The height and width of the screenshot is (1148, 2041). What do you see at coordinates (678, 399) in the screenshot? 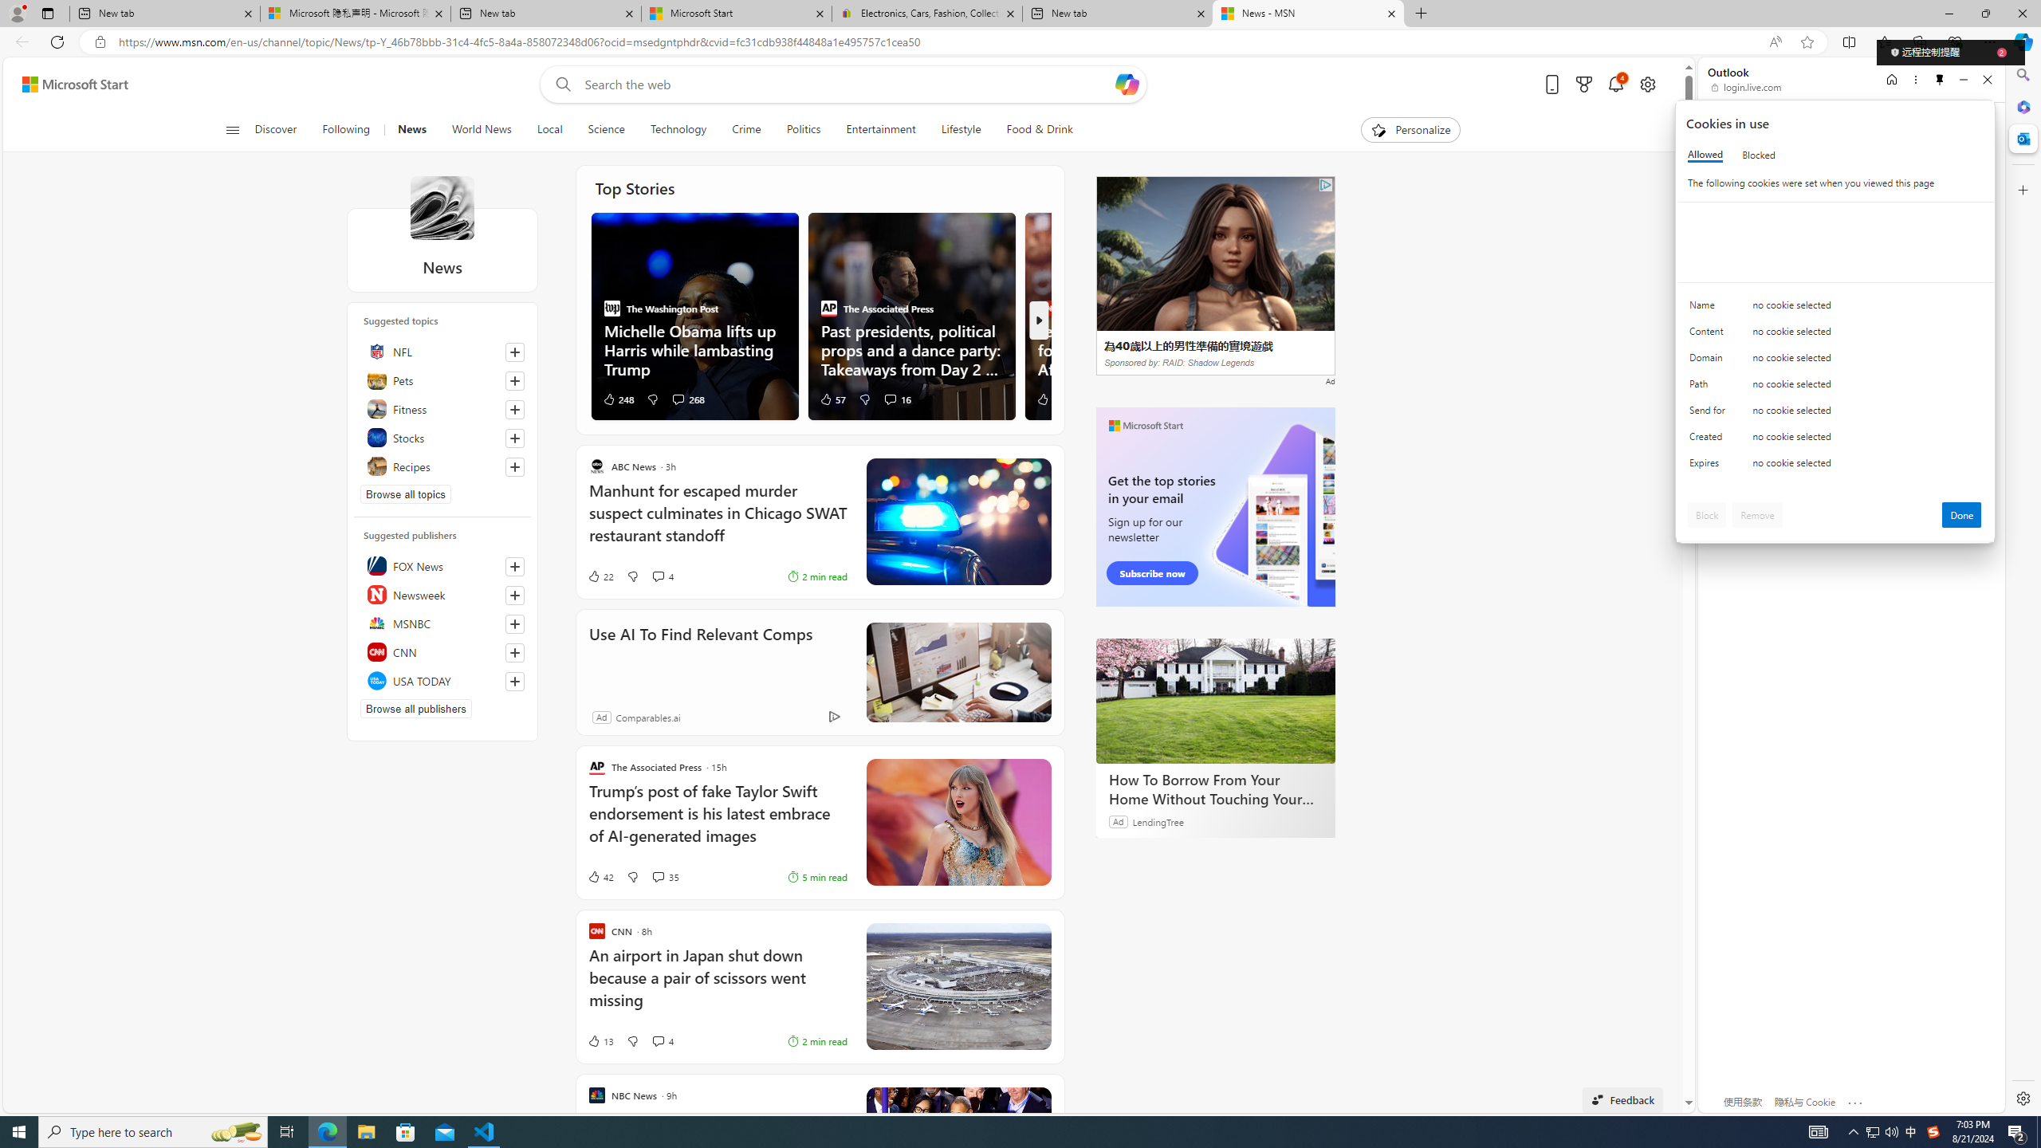
I see `View comments 268 Comment` at bounding box center [678, 399].